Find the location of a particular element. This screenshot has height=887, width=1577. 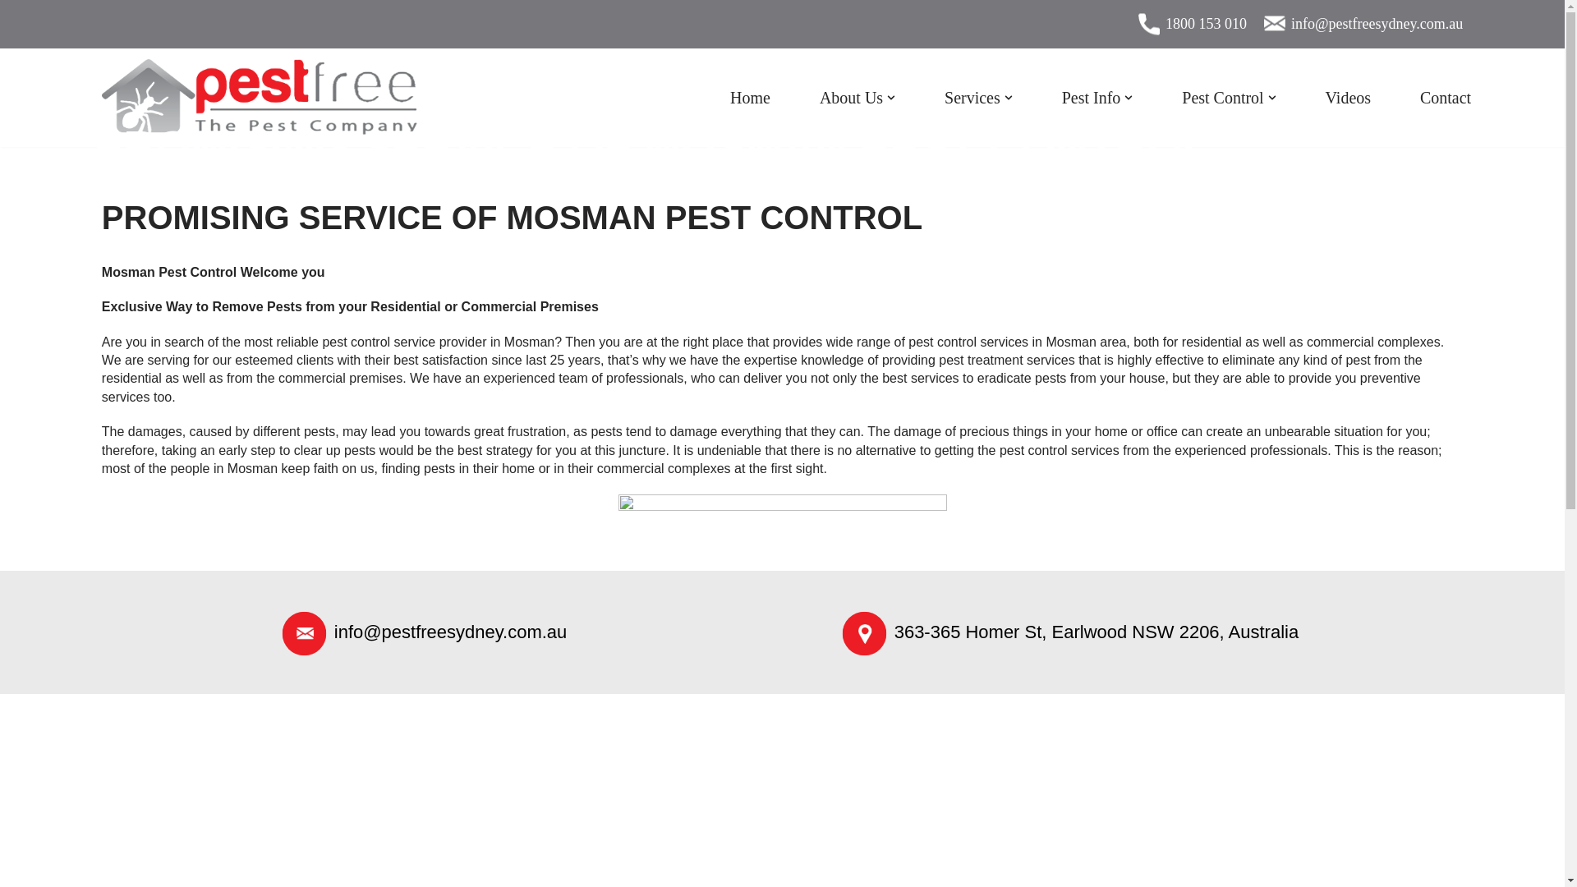

Pest Control Mosman - Pest Free Sydney is located at coordinates (782, 532).